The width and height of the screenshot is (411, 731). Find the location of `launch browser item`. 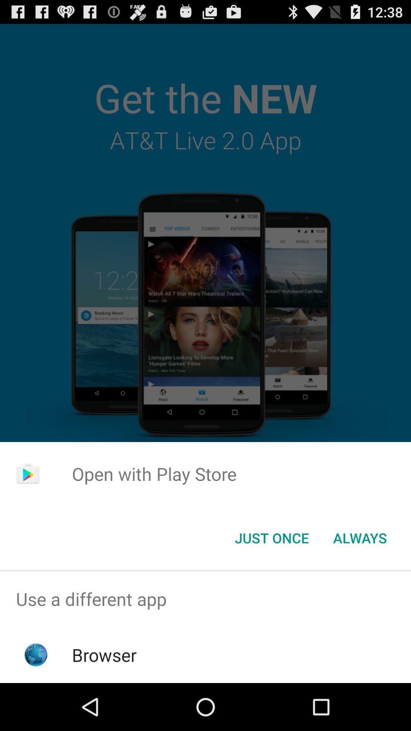

launch browser item is located at coordinates (104, 655).